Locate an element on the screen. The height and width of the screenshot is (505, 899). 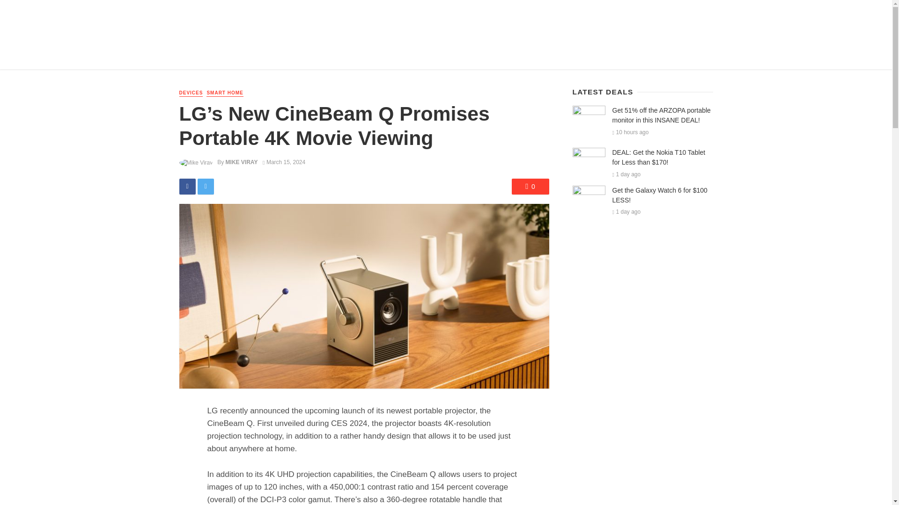
0 is located at coordinates (530, 186).